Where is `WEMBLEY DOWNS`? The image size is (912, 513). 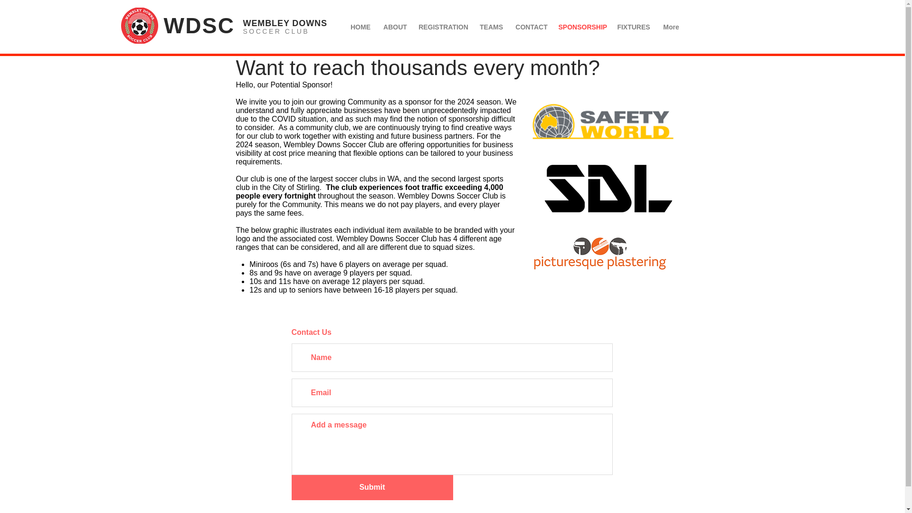 WEMBLEY DOWNS is located at coordinates (285, 23).